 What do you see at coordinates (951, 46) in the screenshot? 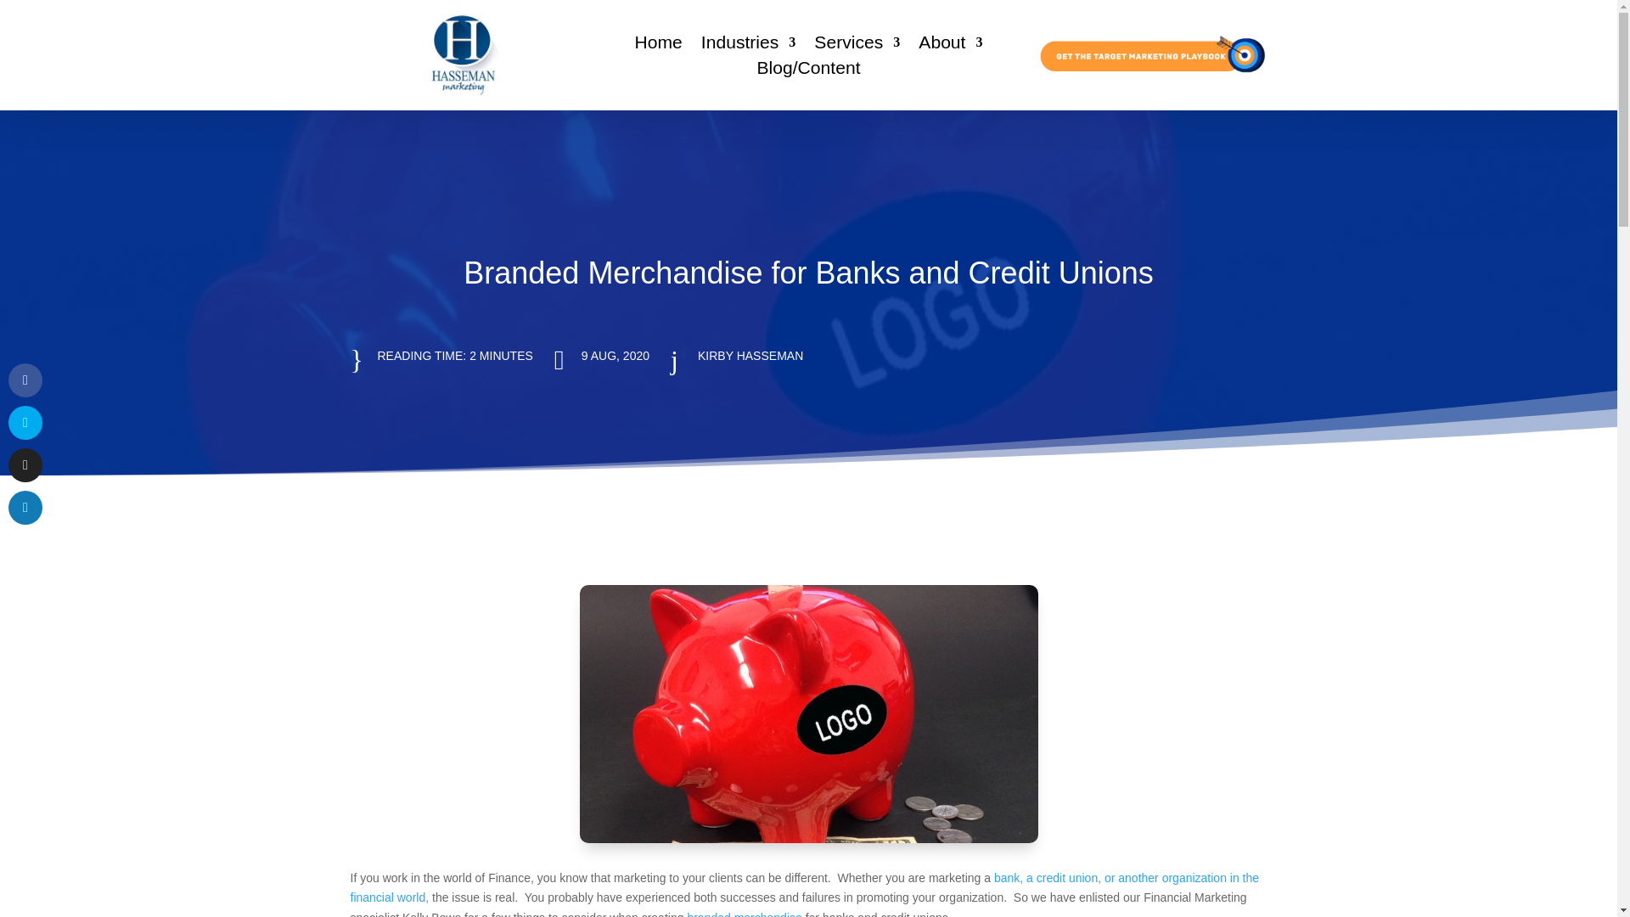
I see `About` at bounding box center [951, 46].